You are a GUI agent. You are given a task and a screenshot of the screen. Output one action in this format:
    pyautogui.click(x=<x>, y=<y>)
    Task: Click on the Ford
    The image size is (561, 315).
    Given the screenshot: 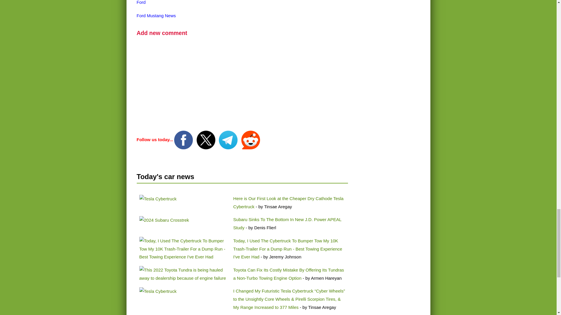 What is the action you would take?
    pyautogui.click(x=141, y=2)
    